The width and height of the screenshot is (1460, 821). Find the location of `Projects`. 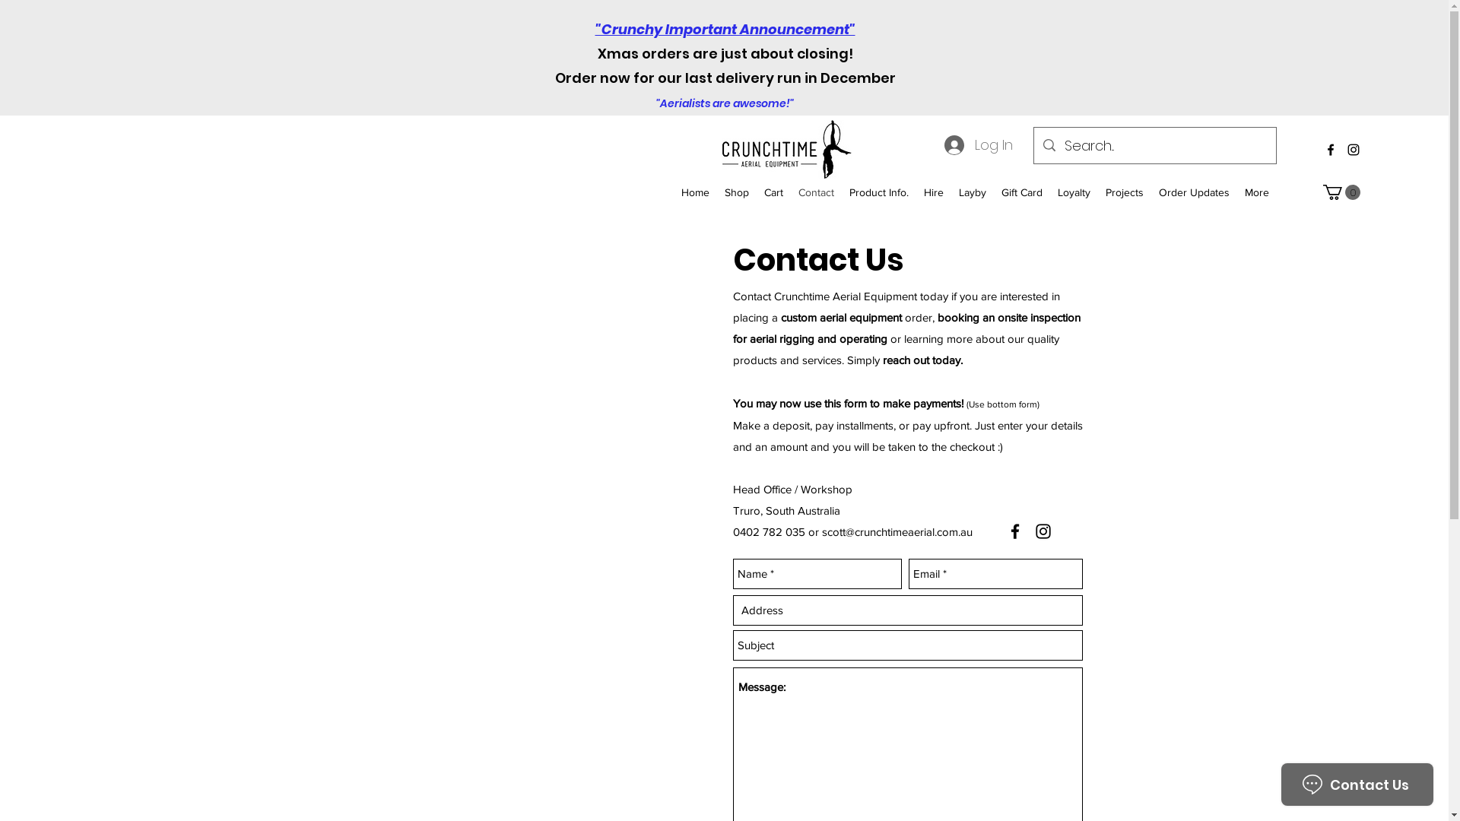

Projects is located at coordinates (1125, 193).